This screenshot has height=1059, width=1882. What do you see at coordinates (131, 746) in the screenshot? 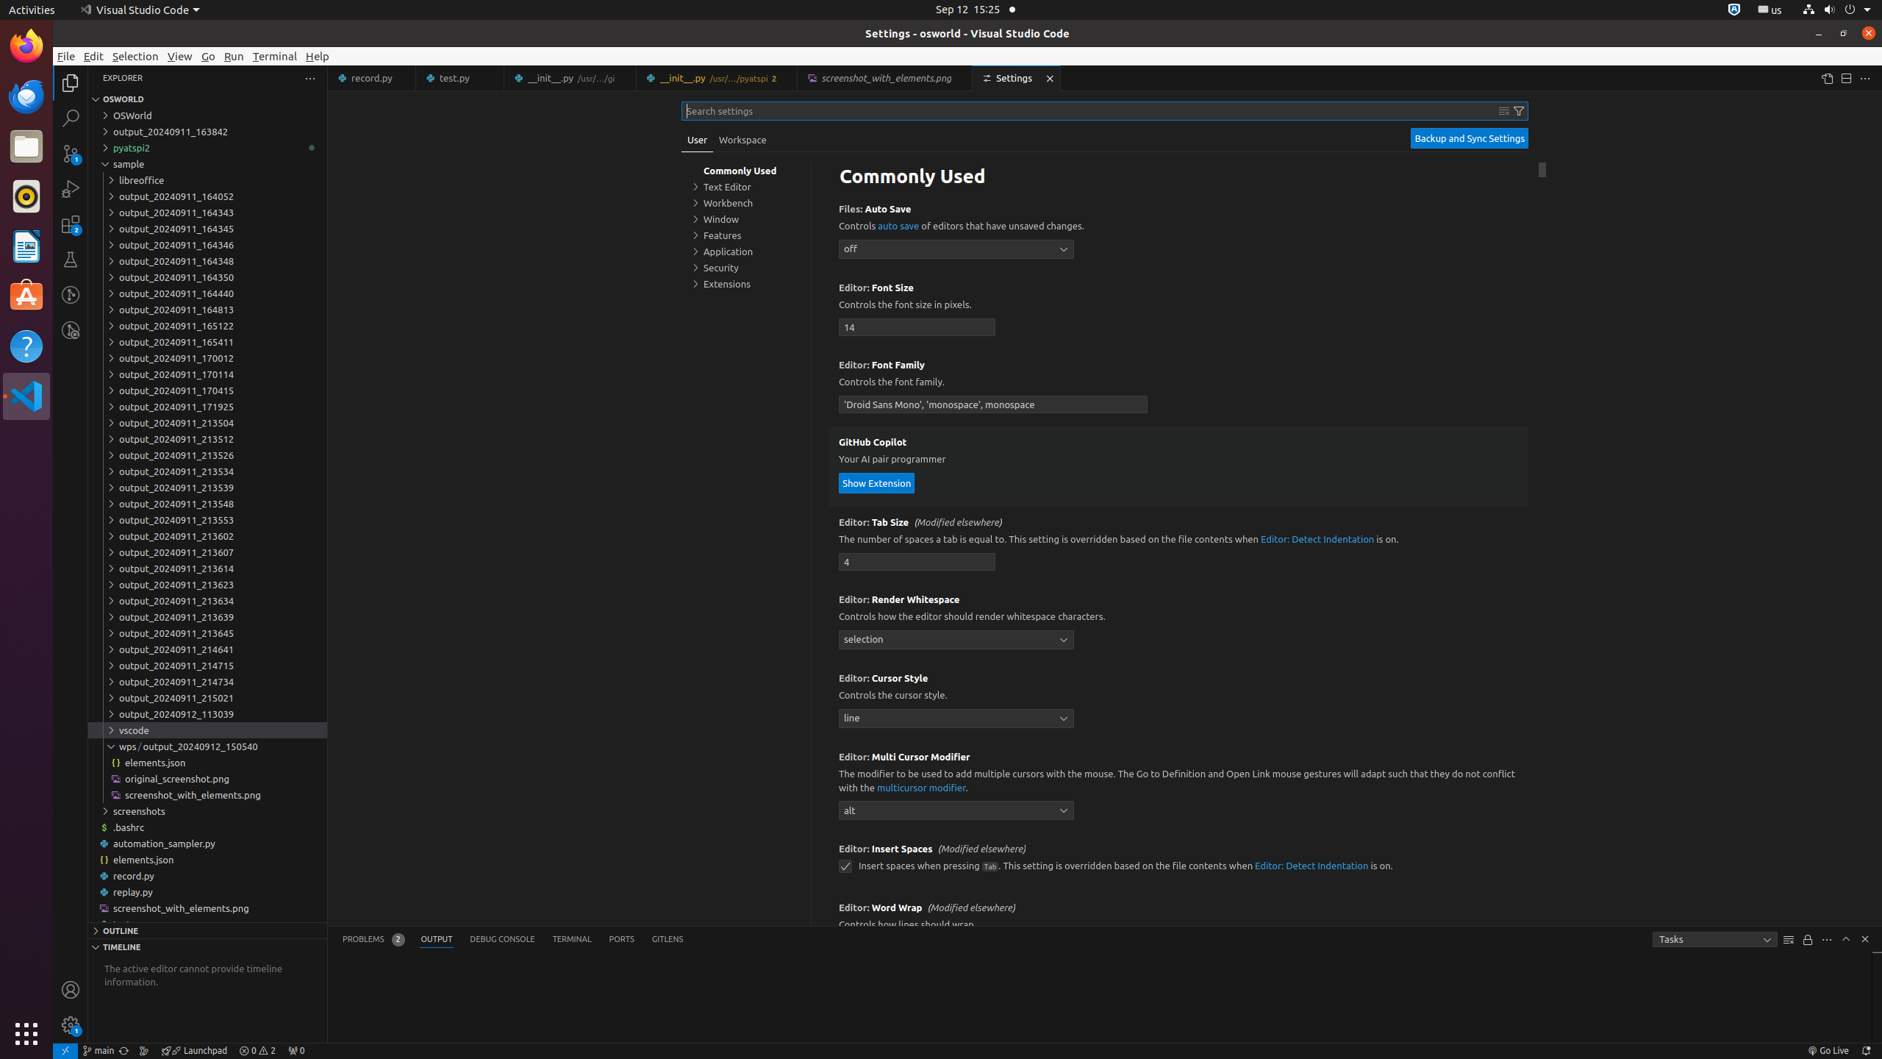
I see `wps` at bounding box center [131, 746].